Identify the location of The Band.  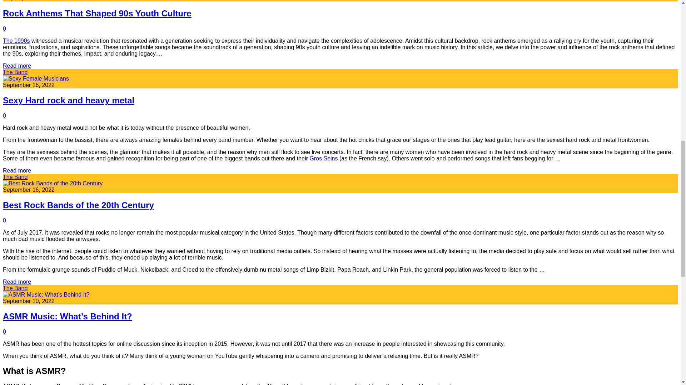
(15, 288).